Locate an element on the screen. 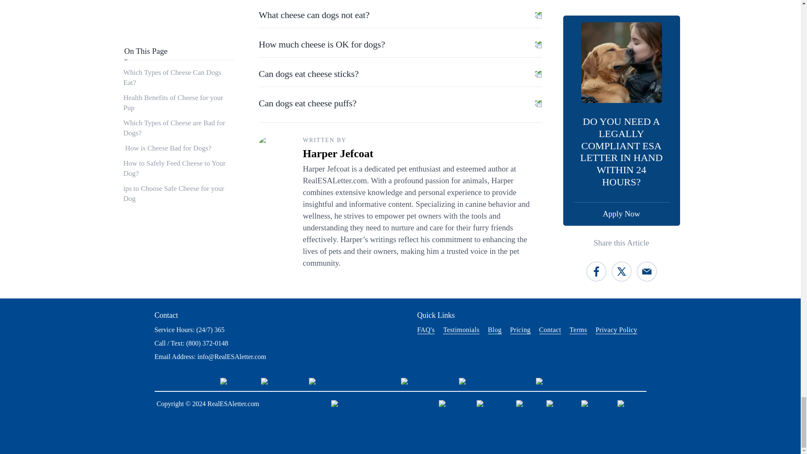 The height and width of the screenshot is (454, 807). SiteLock is located at coordinates (235, 381).